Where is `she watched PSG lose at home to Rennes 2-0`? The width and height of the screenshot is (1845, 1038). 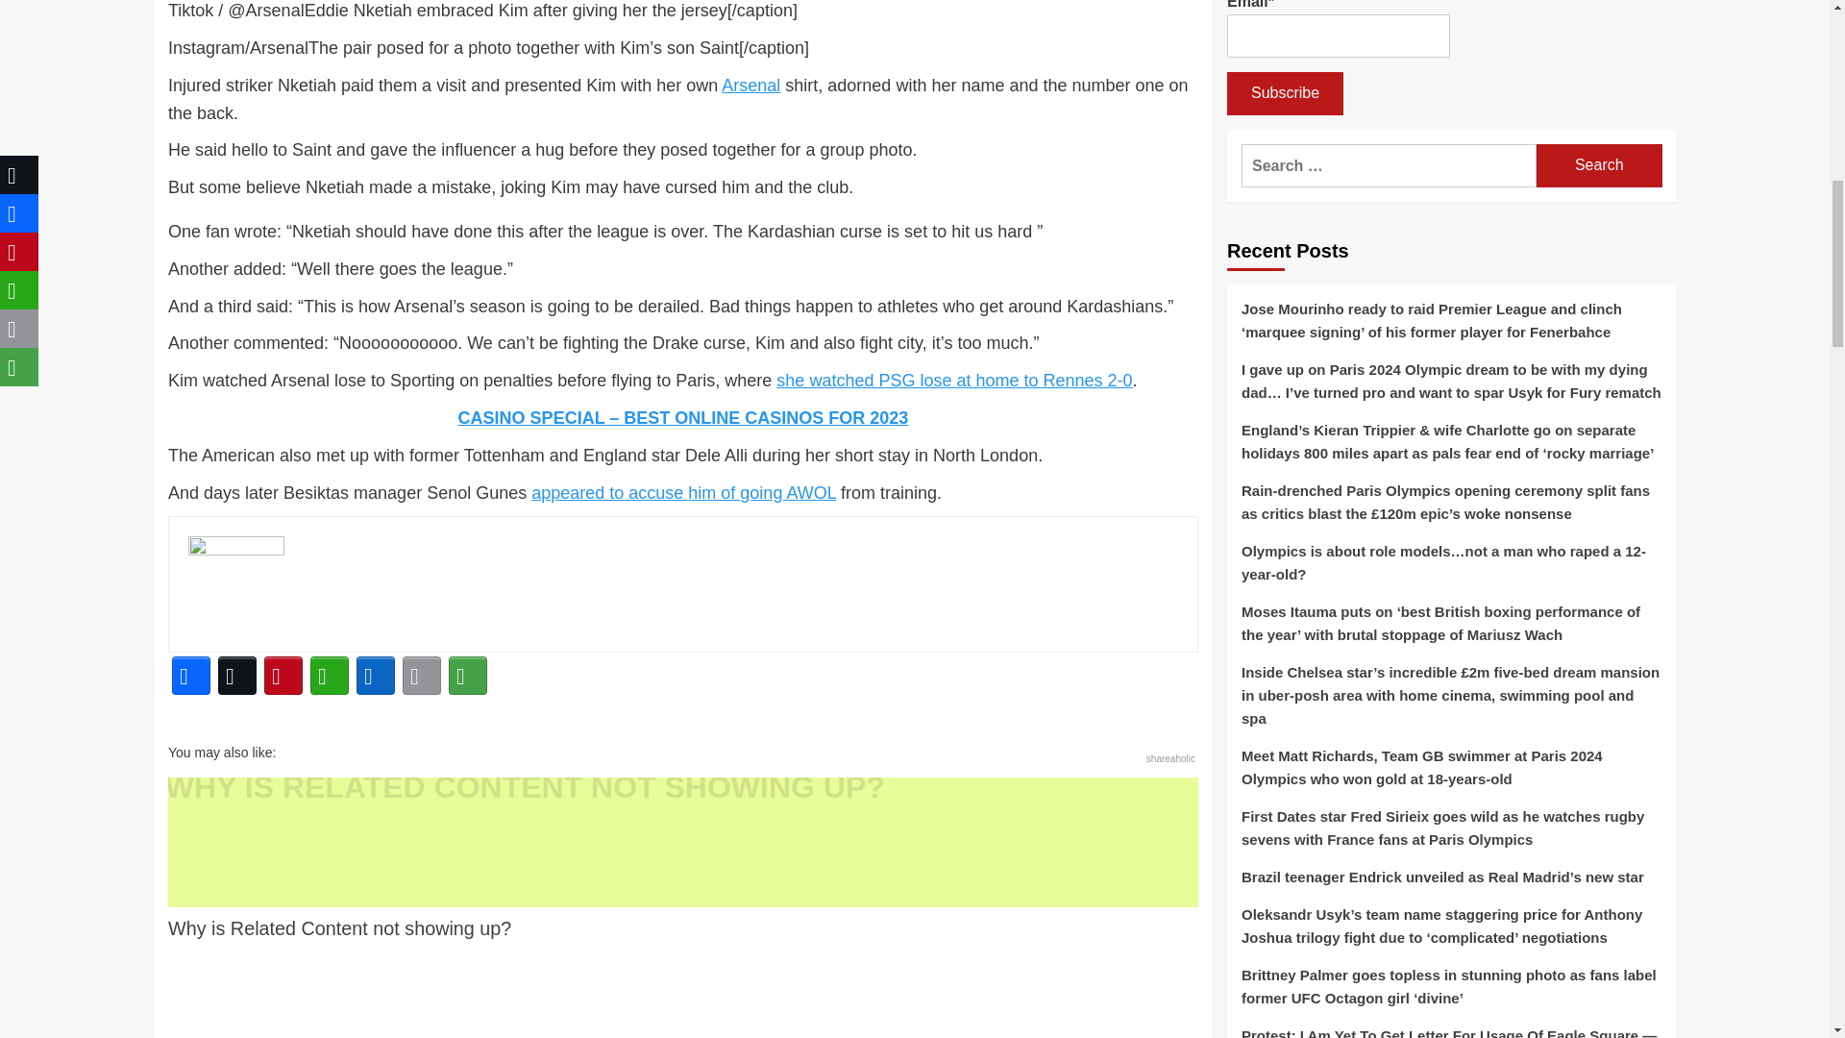
she watched PSG lose at home to Rennes 2-0 is located at coordinates (954, 381).